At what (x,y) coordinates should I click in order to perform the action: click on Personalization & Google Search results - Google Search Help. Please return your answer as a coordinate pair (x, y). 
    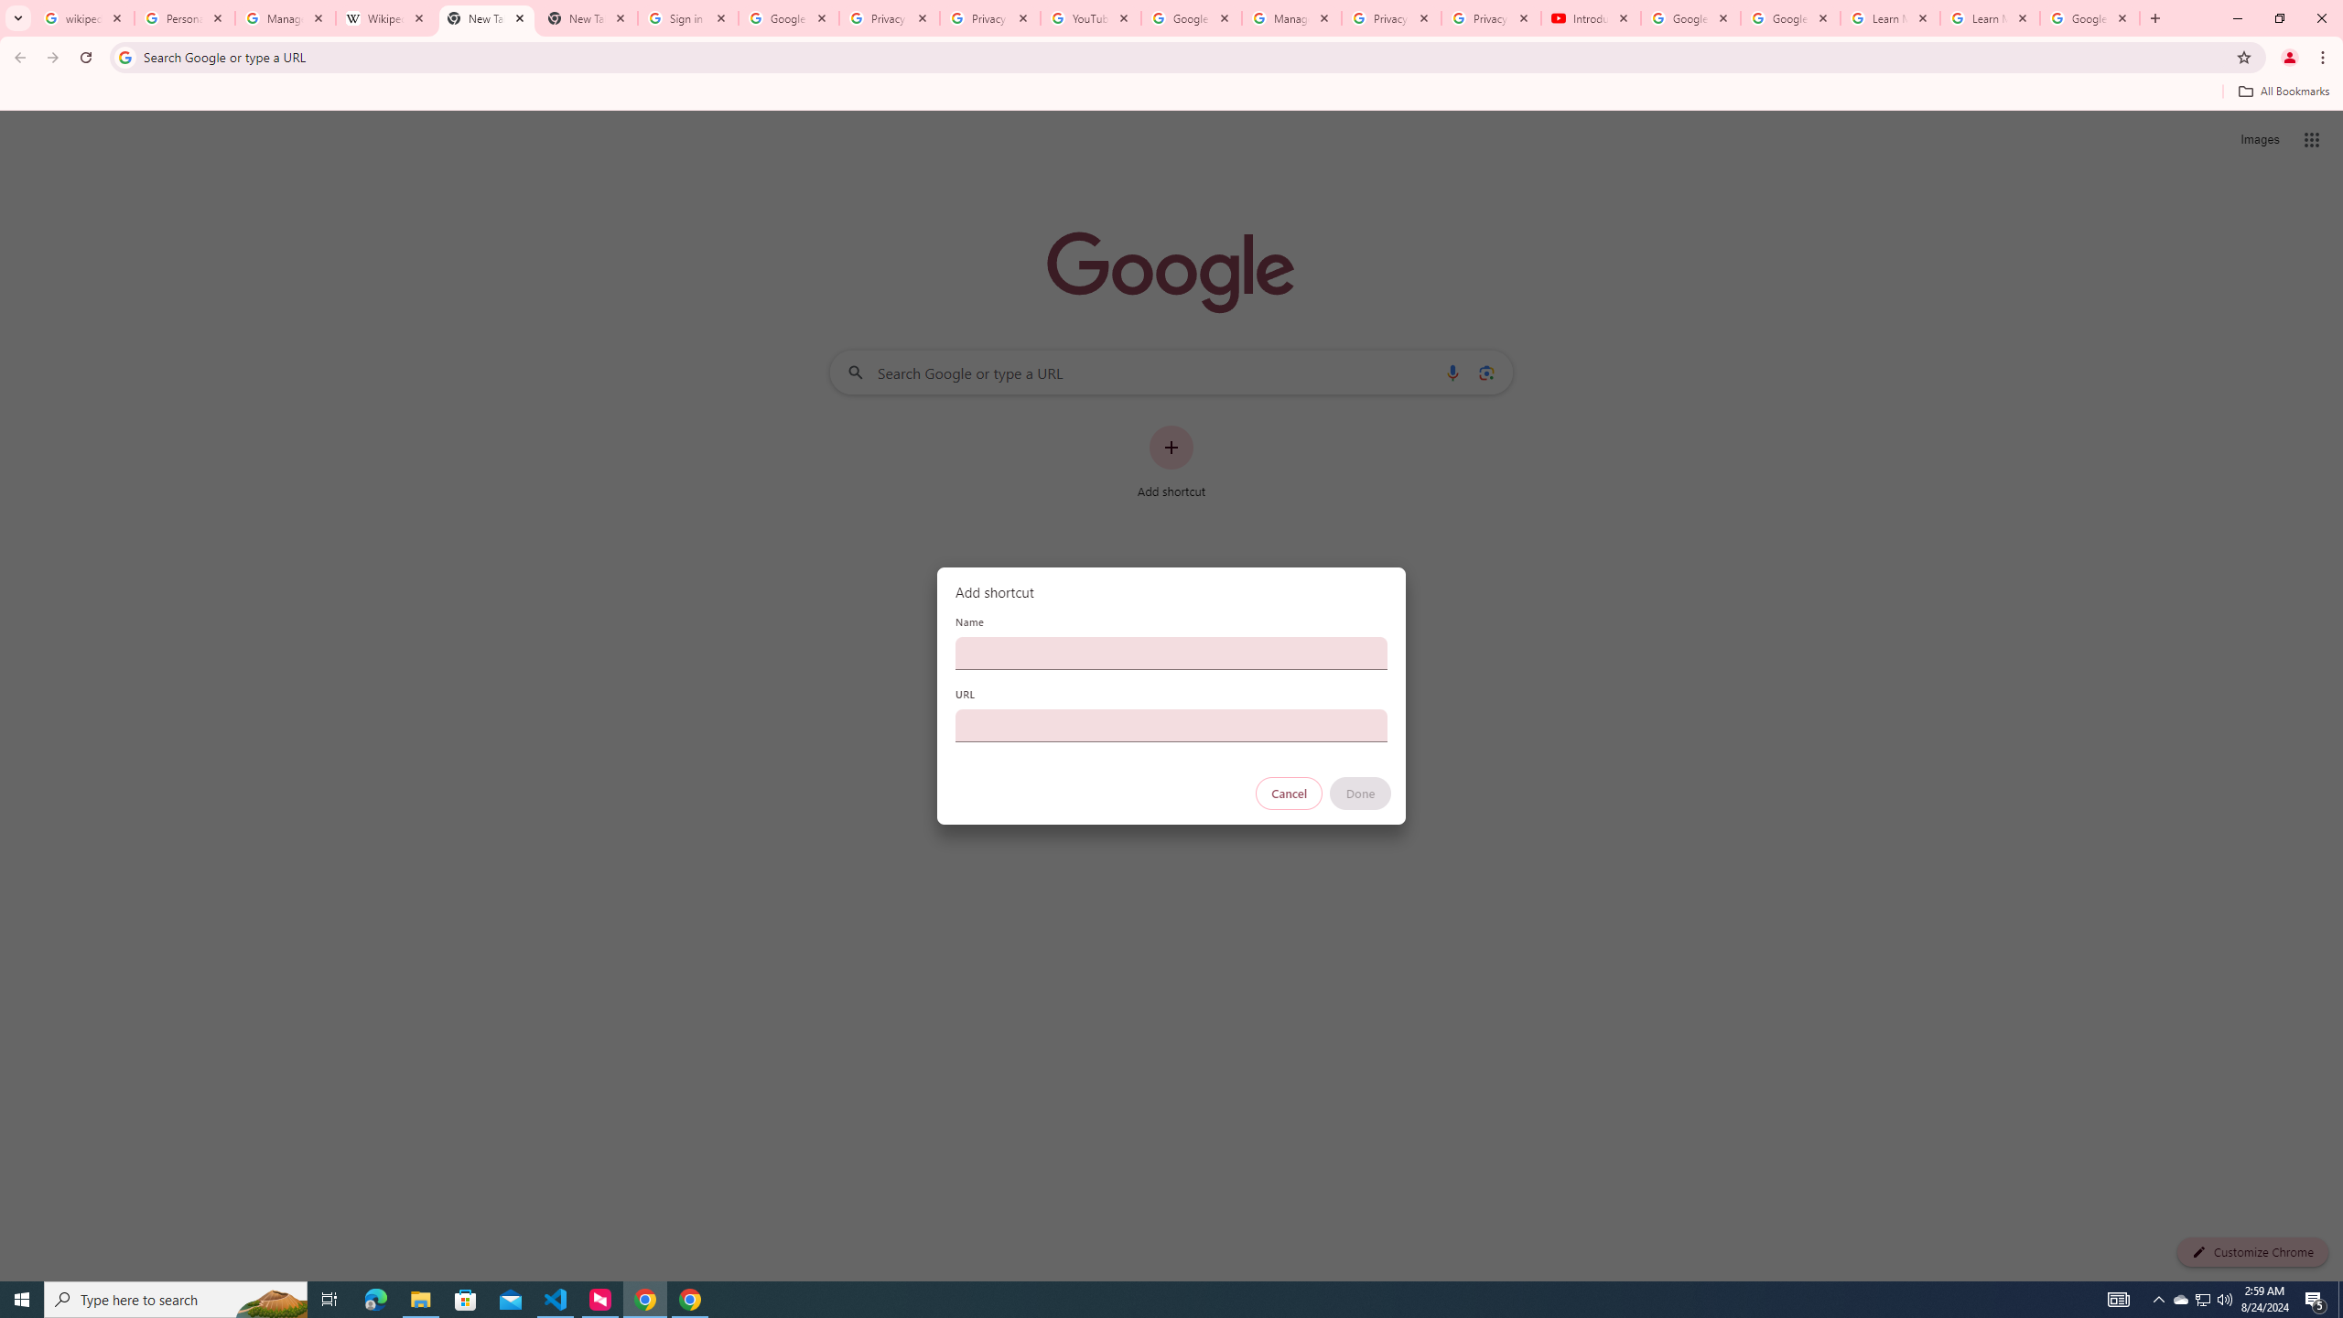
    Looking at the image, I should click on (185, 18).